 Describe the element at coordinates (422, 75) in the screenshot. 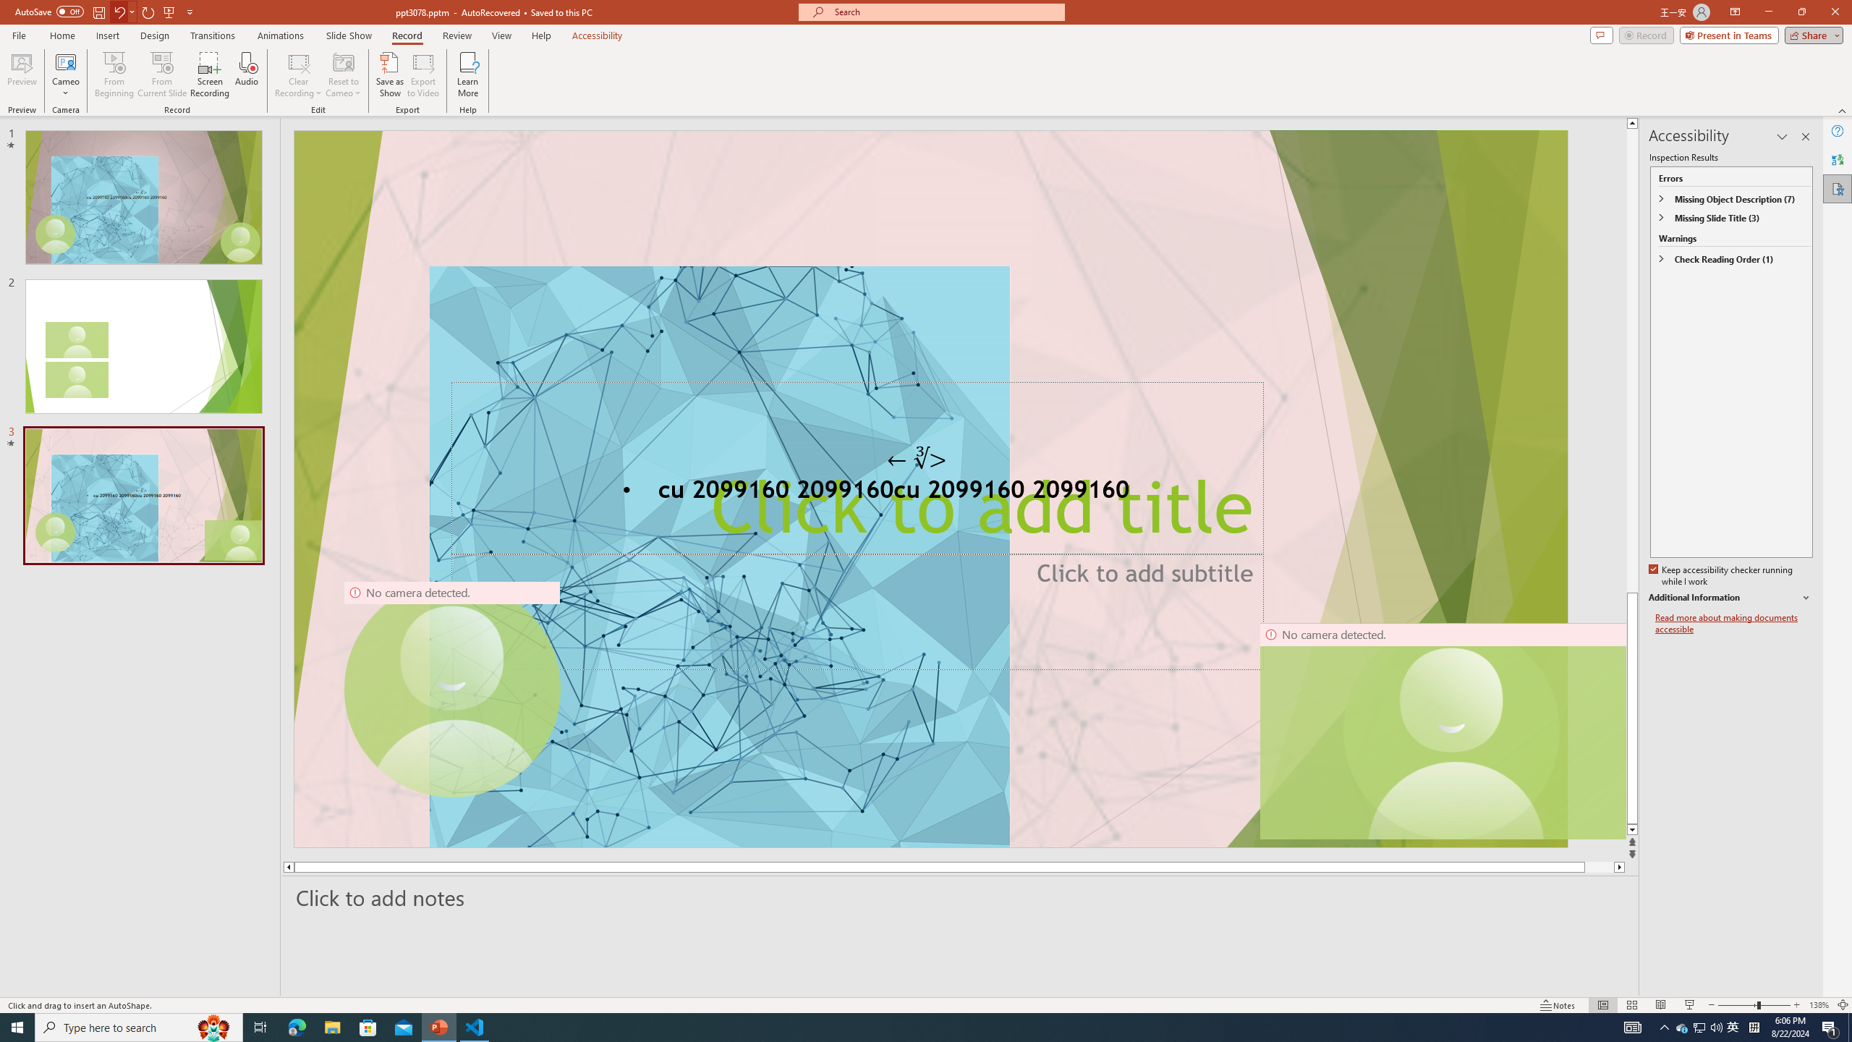

I see `Export to Video` at that location.